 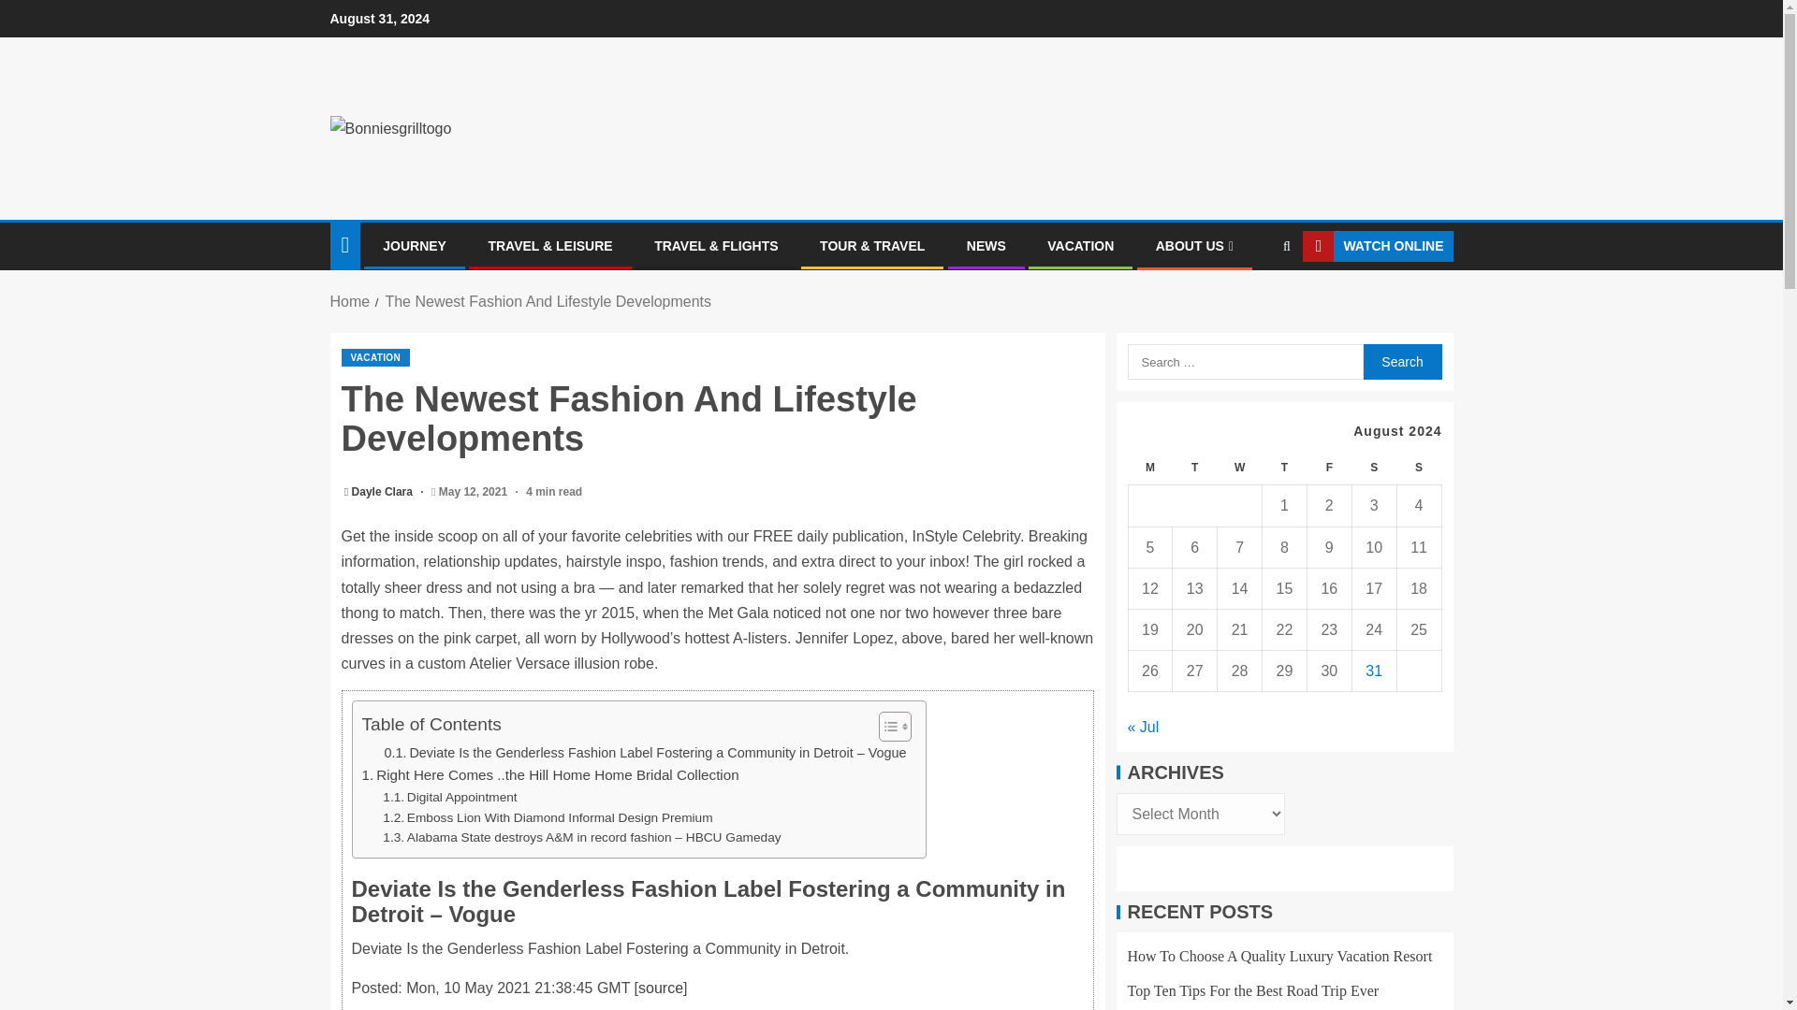 What do you see at coordinates (1150, 468) in the screenshot?
I see `Monday` at bounding box center [1150, 468].